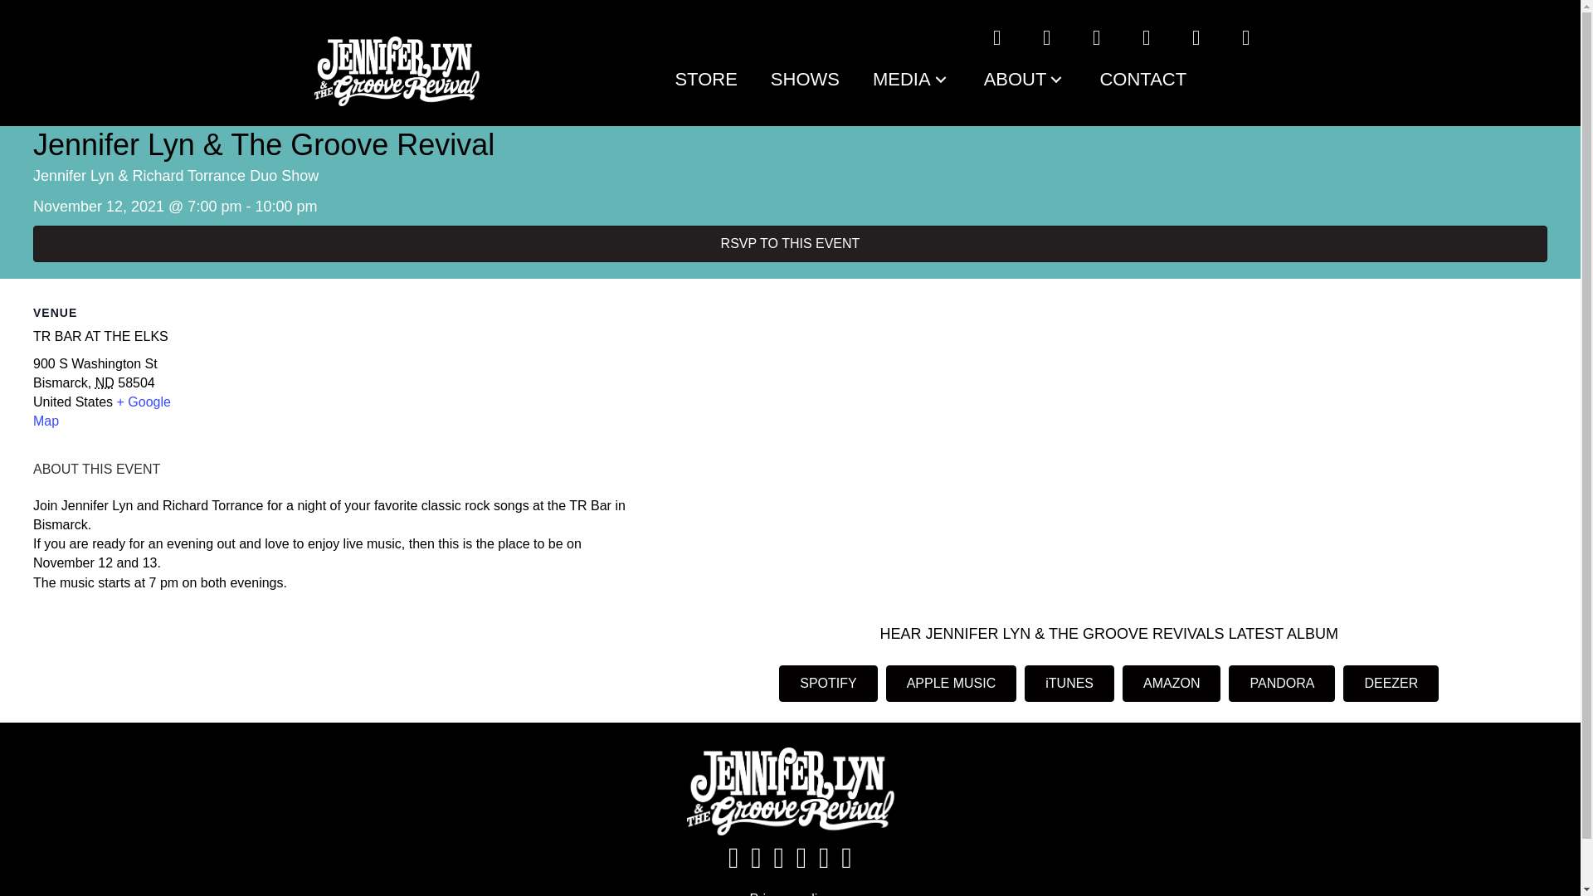 The image size is (1593, 896). Describe the element at coordinates (1025, 80) in the screenshot. I see `ABOUT` at that location.